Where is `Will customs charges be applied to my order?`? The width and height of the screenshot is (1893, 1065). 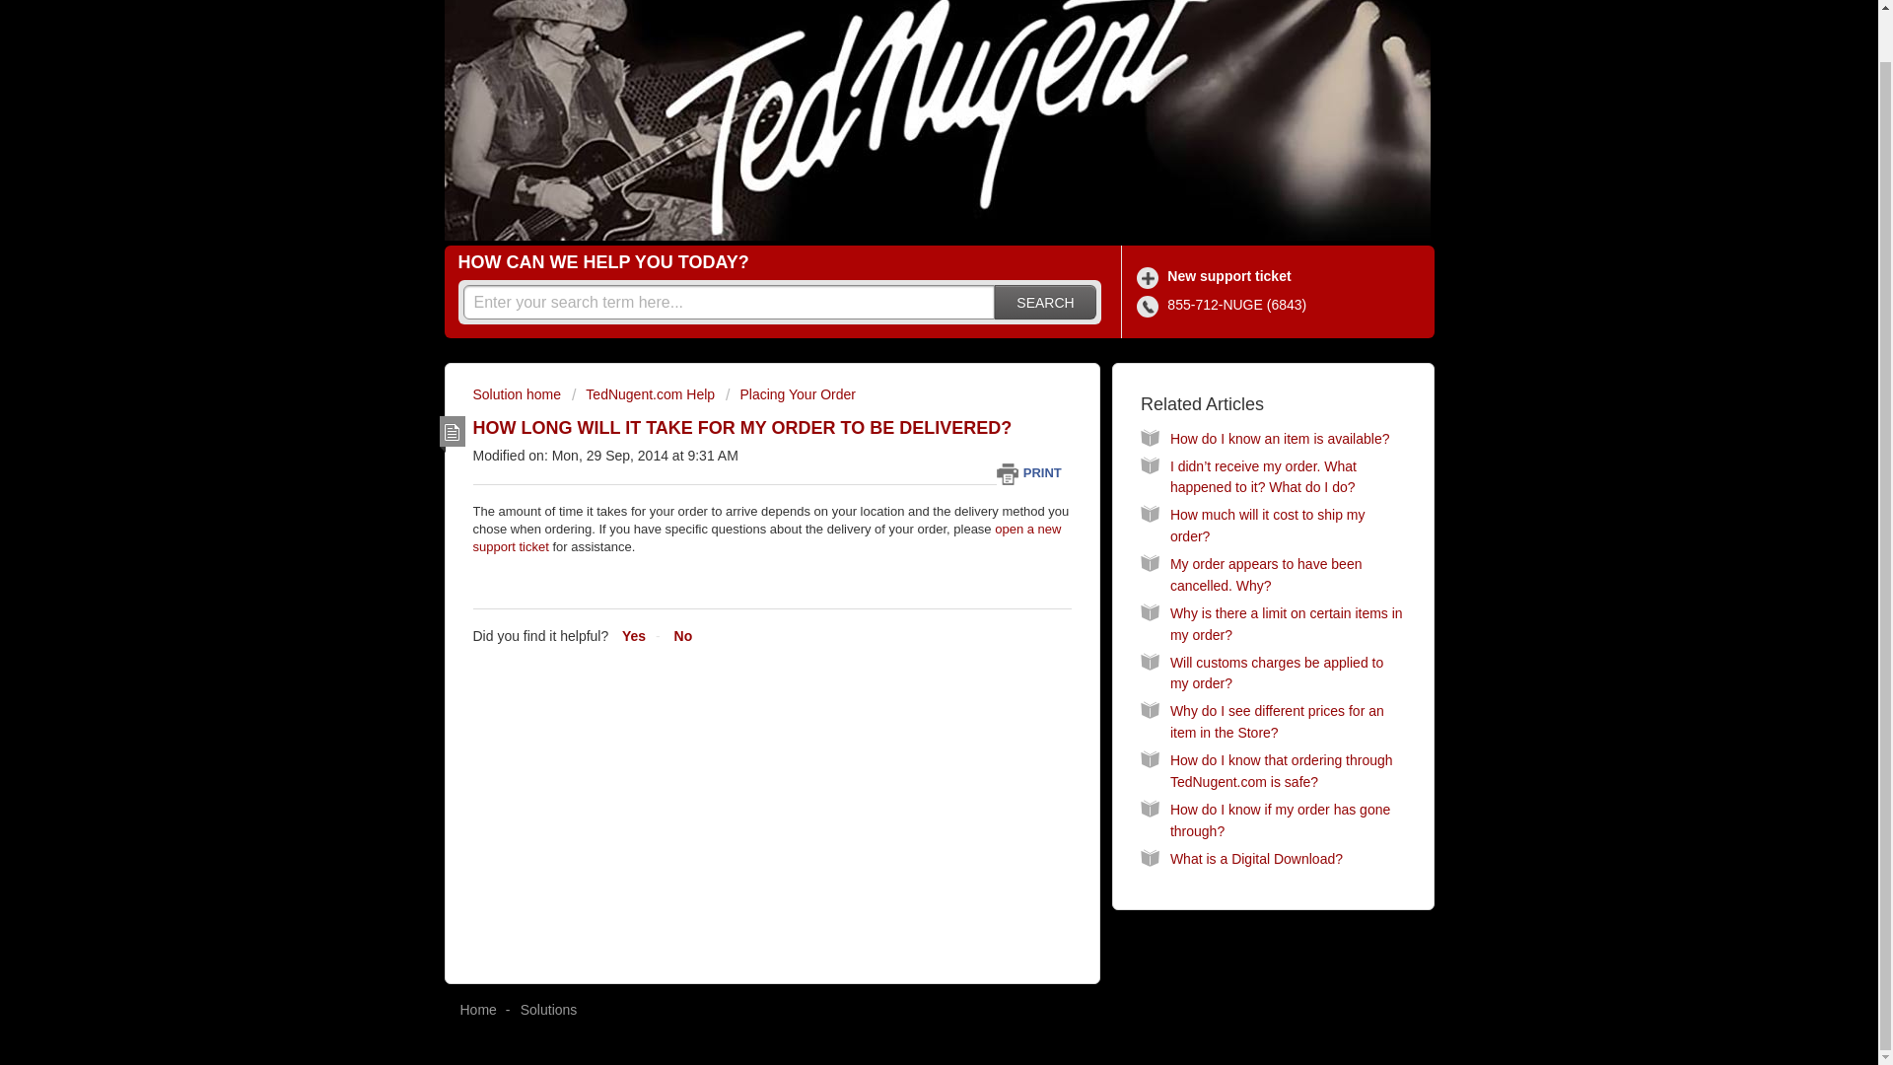 Will customs charges be applied to my order? is located at coordinates (1276, 674).